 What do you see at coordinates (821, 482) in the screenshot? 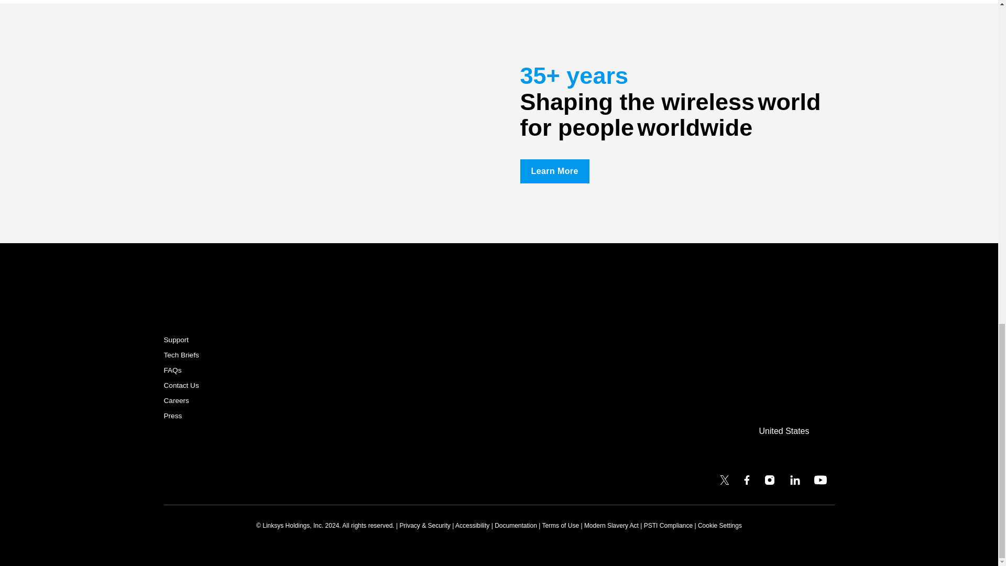
I see `Linksys Shopify on YouTube` at bounding box center [821, 482].